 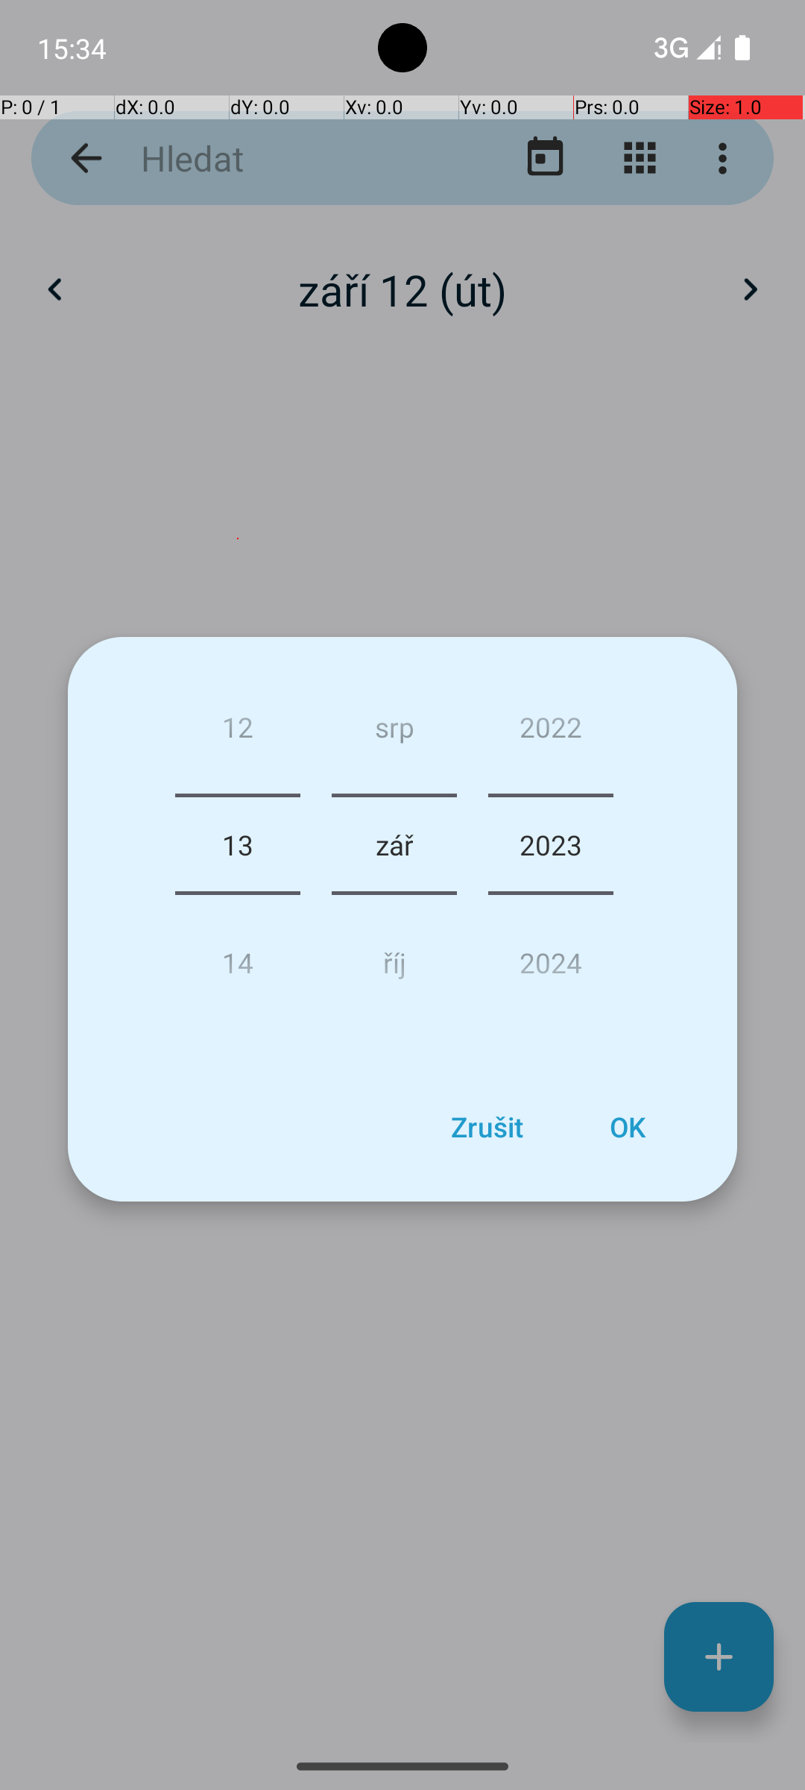 I want to click on srp, so click(x=394, y=732).